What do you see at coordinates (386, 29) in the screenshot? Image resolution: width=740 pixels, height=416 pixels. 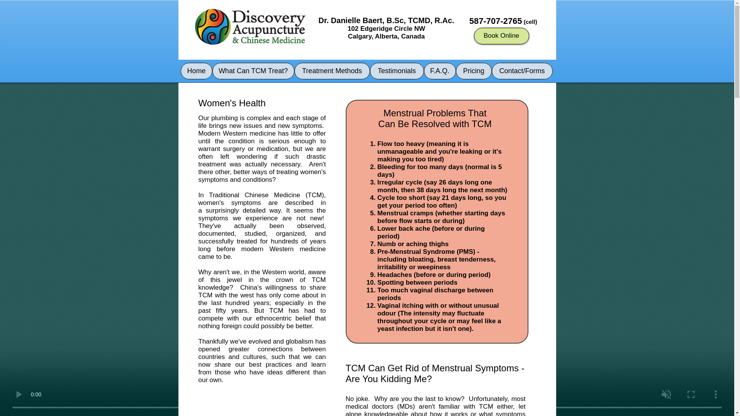 I see `102 Edgeridge Circle NW` at bounding box center [386, 29].